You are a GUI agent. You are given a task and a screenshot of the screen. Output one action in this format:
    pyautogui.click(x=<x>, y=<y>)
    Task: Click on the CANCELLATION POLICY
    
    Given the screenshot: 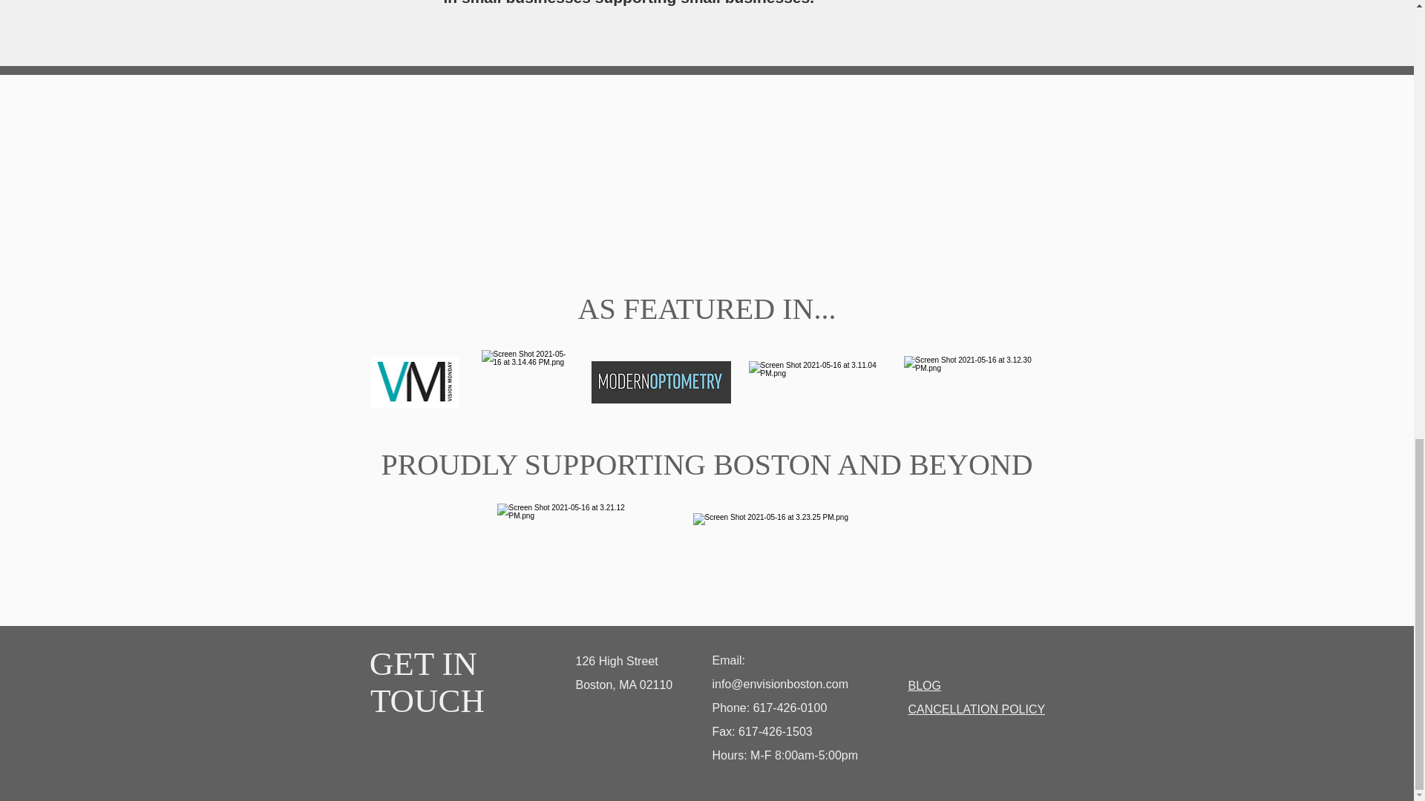 What is the action you would take?
    pyautogui.click(x=977, y=709)
    